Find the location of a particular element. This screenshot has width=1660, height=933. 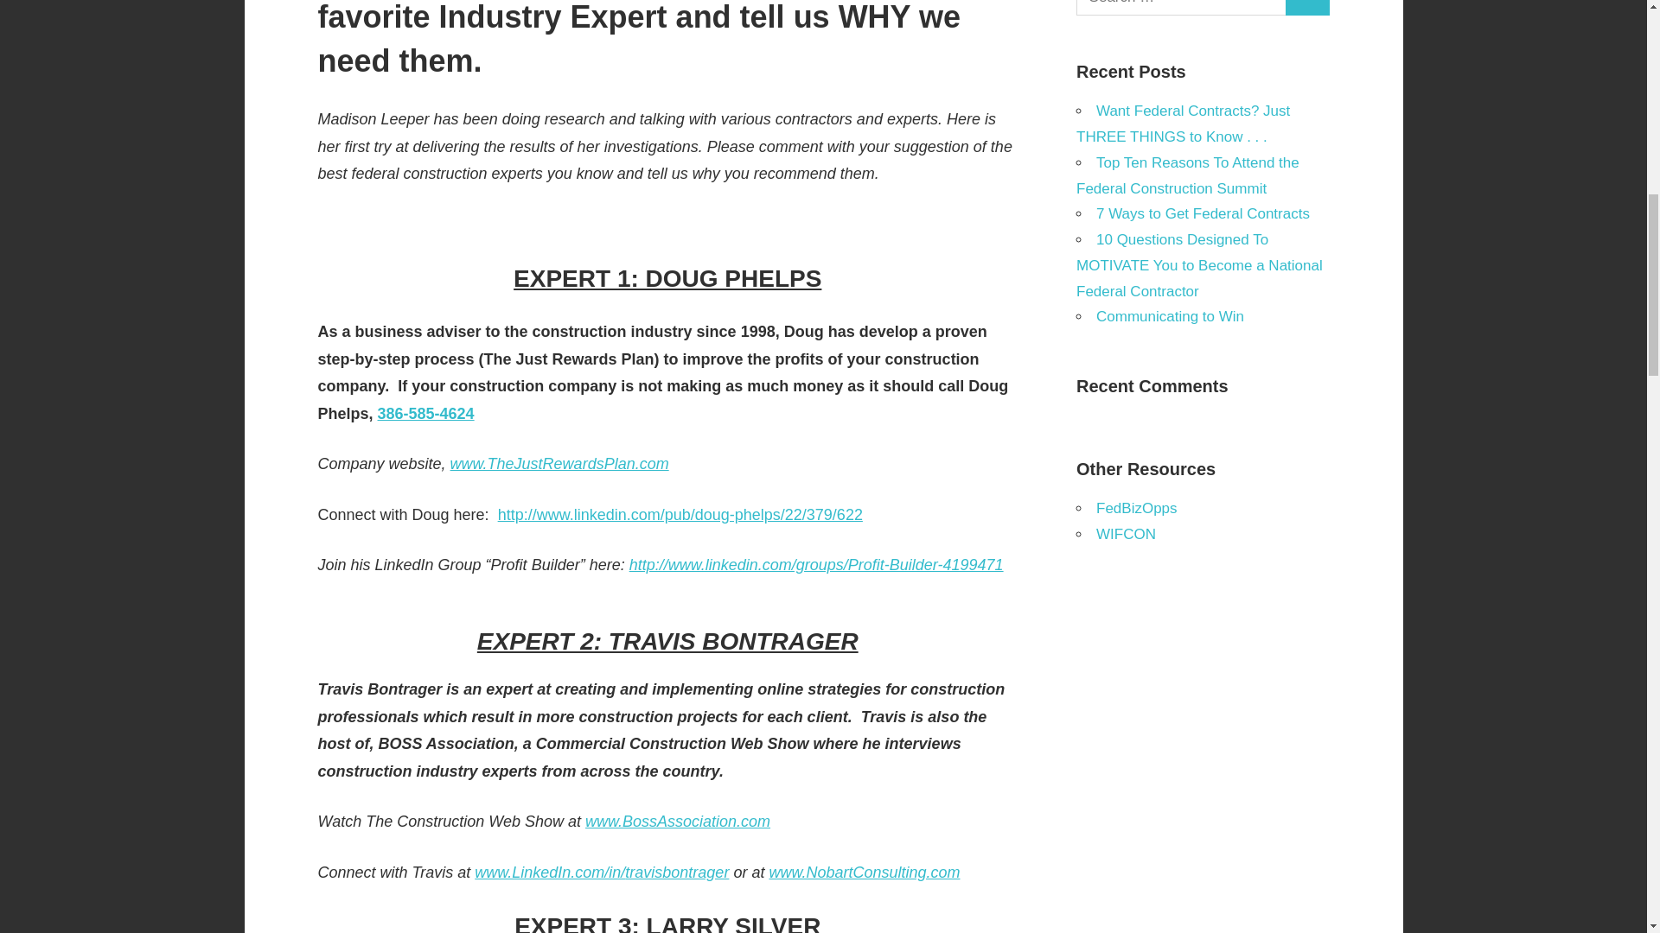

386-585-4624 is located at coordinates (426, 413).